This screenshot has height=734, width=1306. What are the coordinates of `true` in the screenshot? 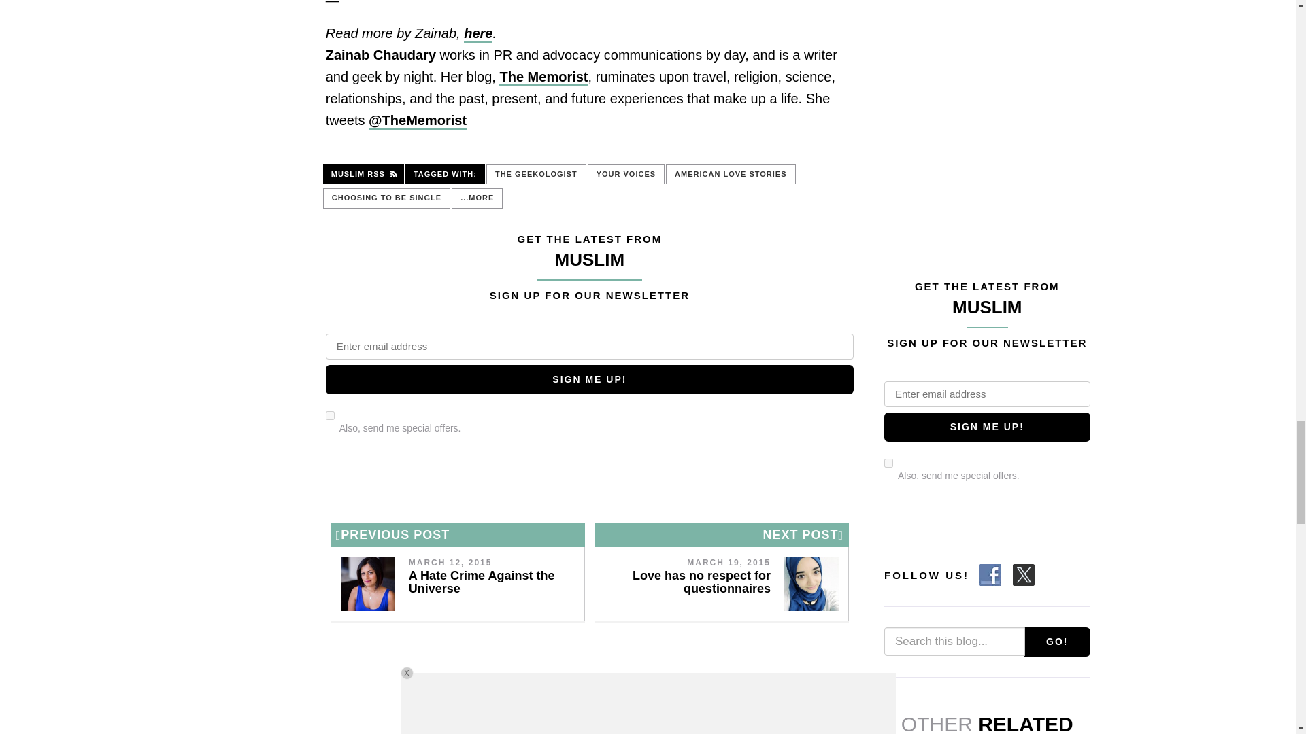 It's located at (329, 415).